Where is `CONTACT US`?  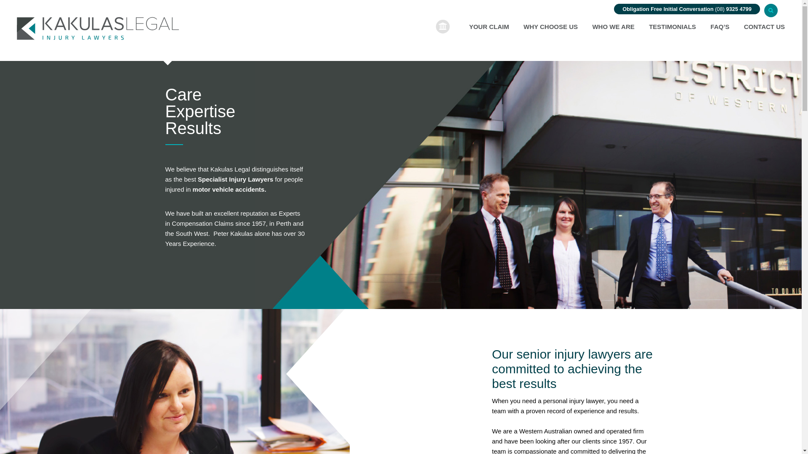
CONTACT US is located at coordinates (764, 28).